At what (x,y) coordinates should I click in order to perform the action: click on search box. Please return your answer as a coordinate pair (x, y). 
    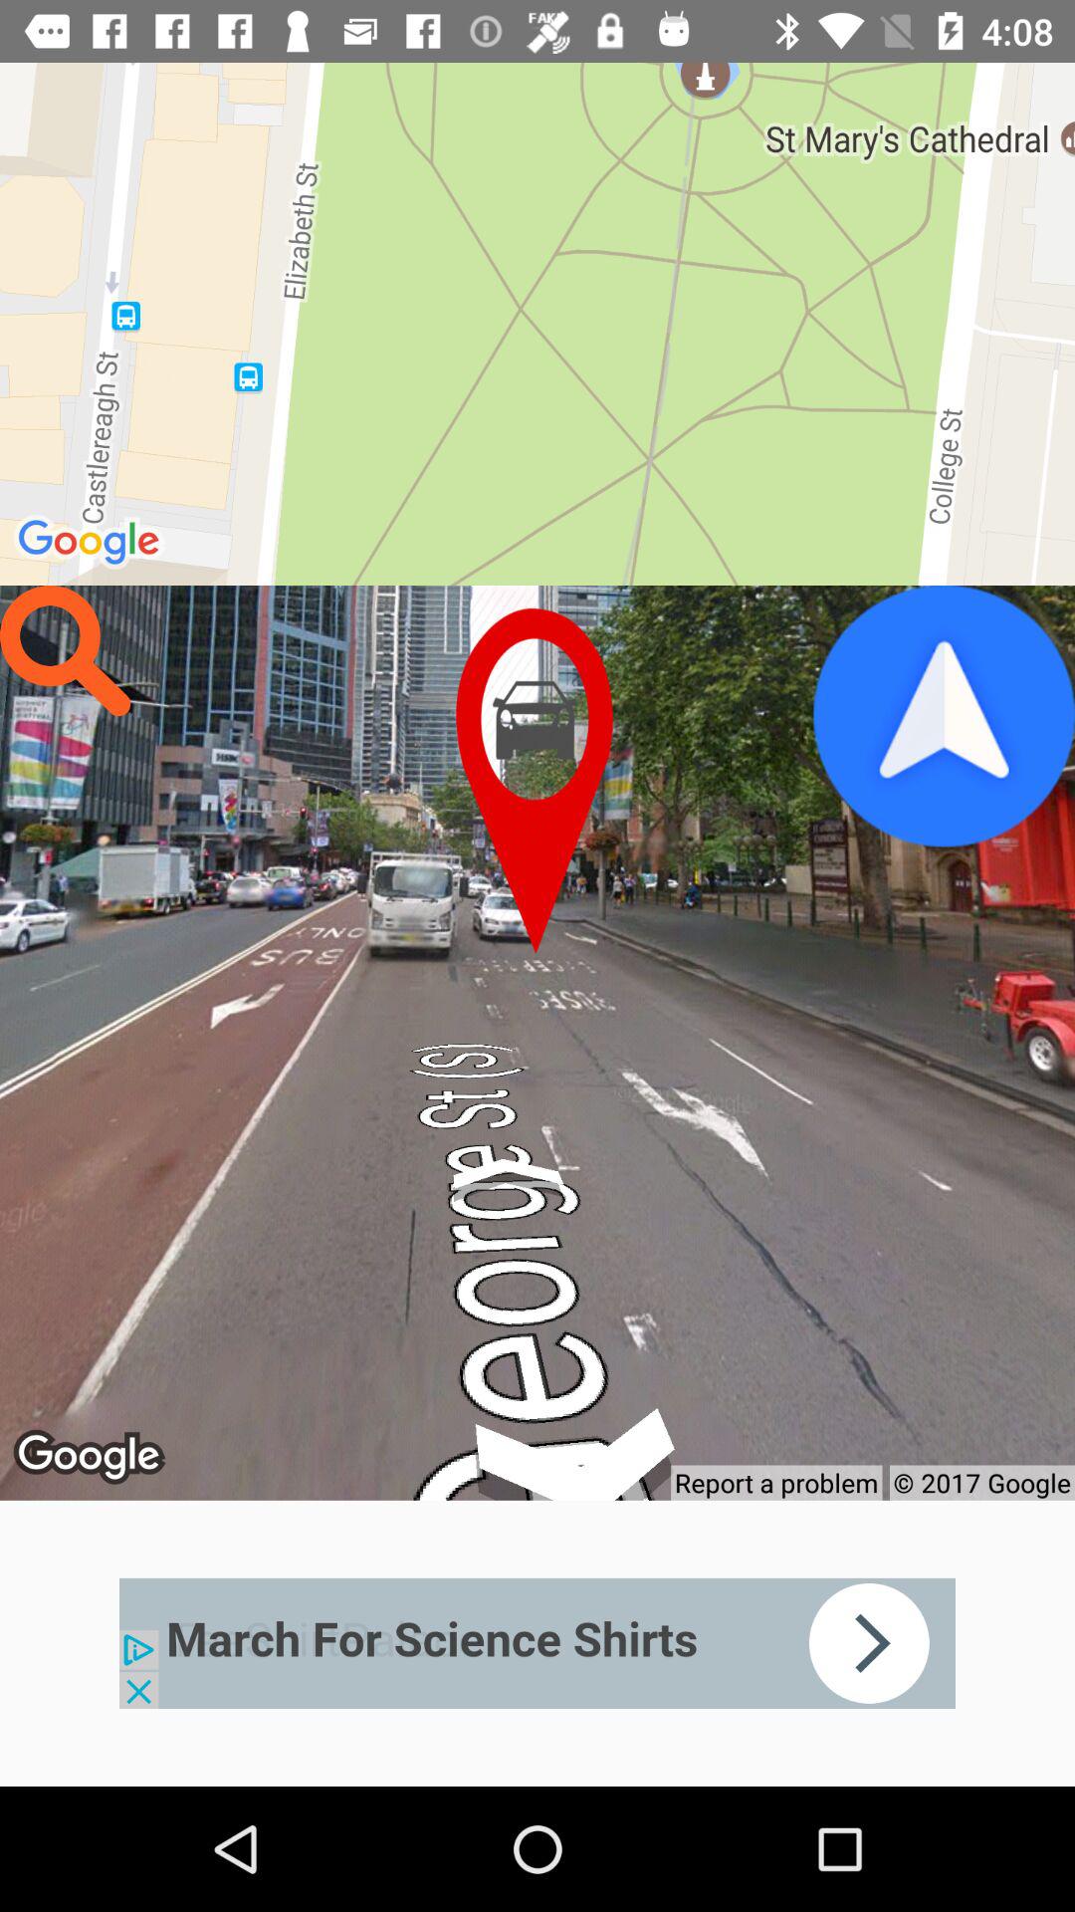
    Looking at the image, I should click on (66, 651).